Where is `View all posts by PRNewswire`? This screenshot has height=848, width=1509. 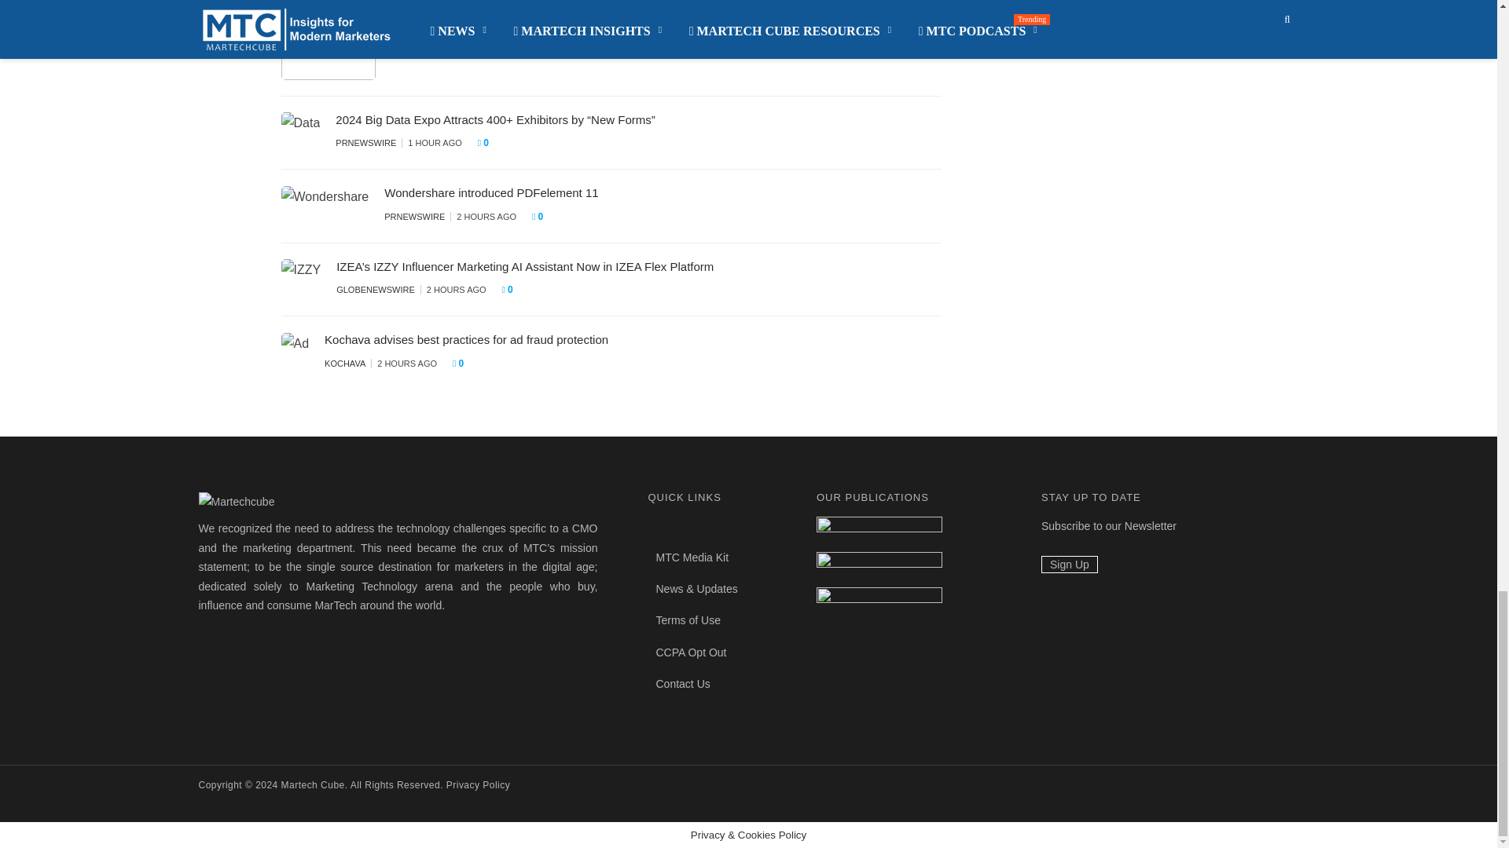 View all posts by PRNewswire is located at coordinates (365, 143).